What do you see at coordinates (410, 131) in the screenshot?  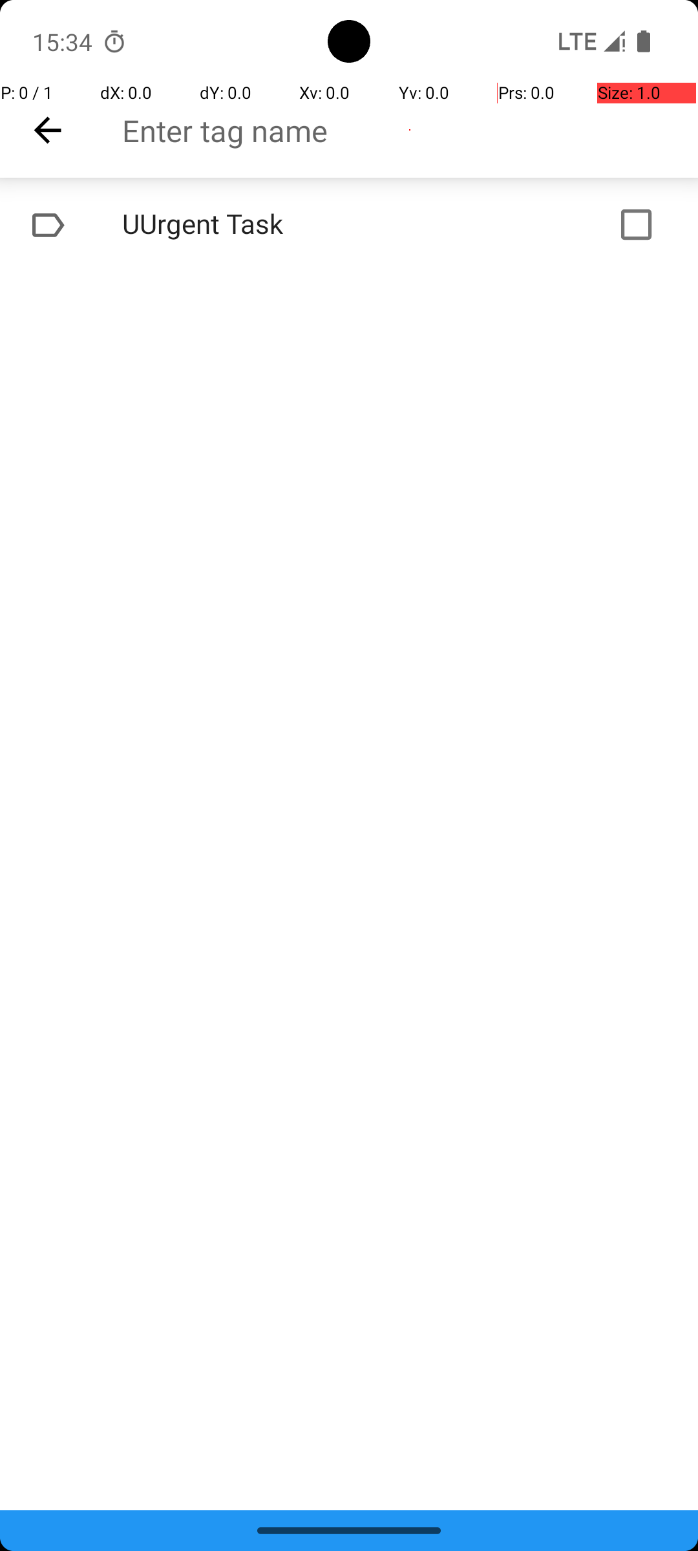 I see `Enter tag name` at bounding box center [410, 131].